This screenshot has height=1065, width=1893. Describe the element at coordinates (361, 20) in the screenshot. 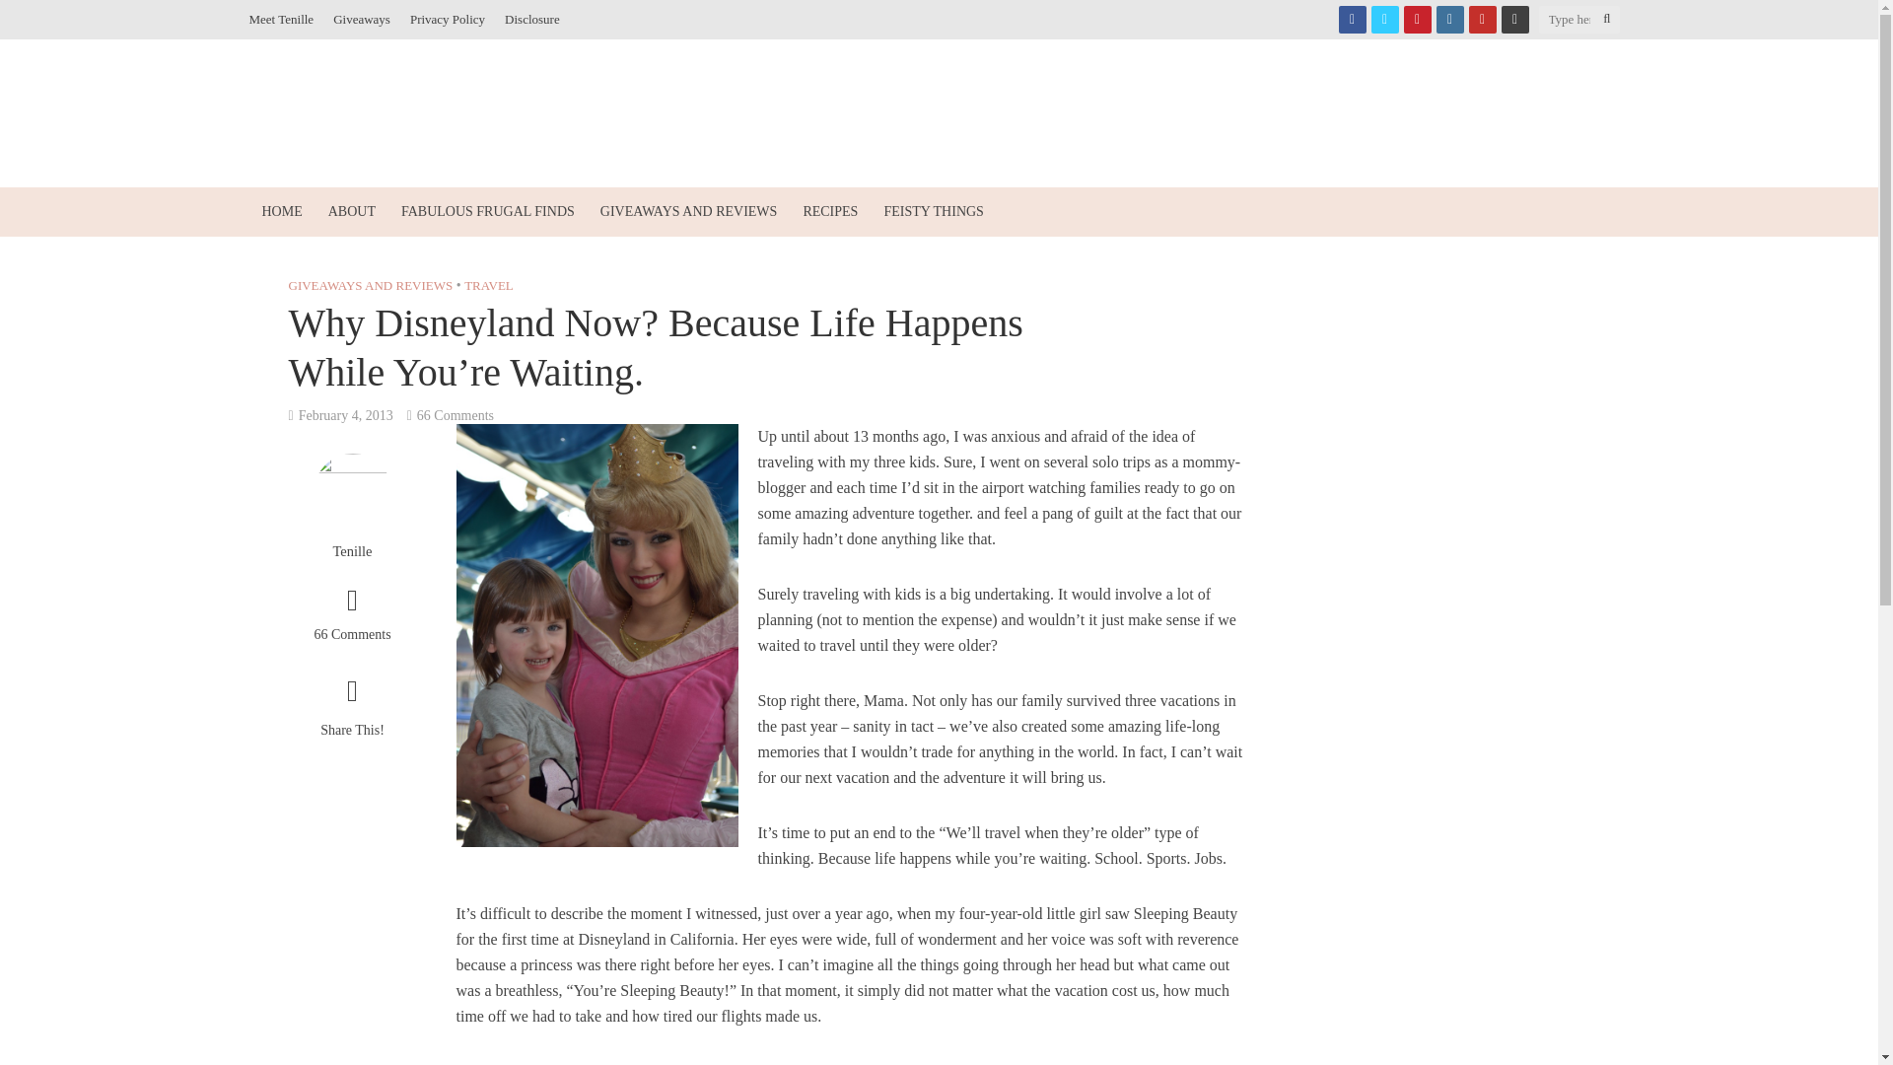

I see `Giveaways` at that location.